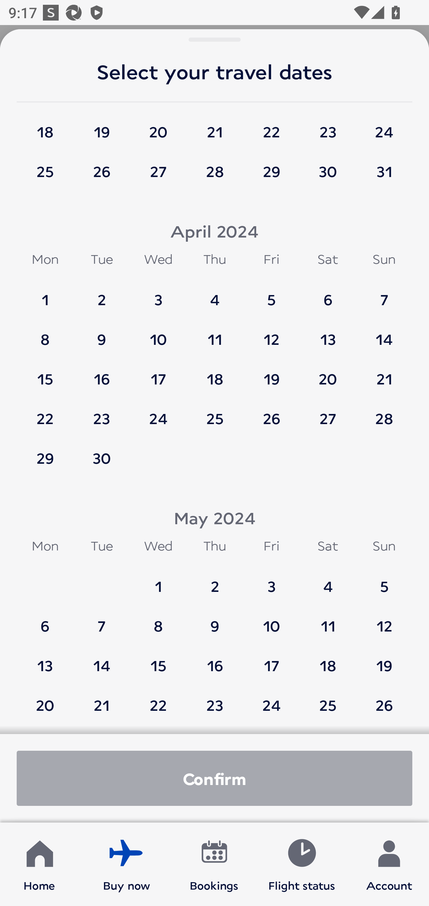 This screenshot has width=429, height=906. What do you see at coordinates (102, 660) in the screenshot?
I see `14` at bounding box center [102, 660].